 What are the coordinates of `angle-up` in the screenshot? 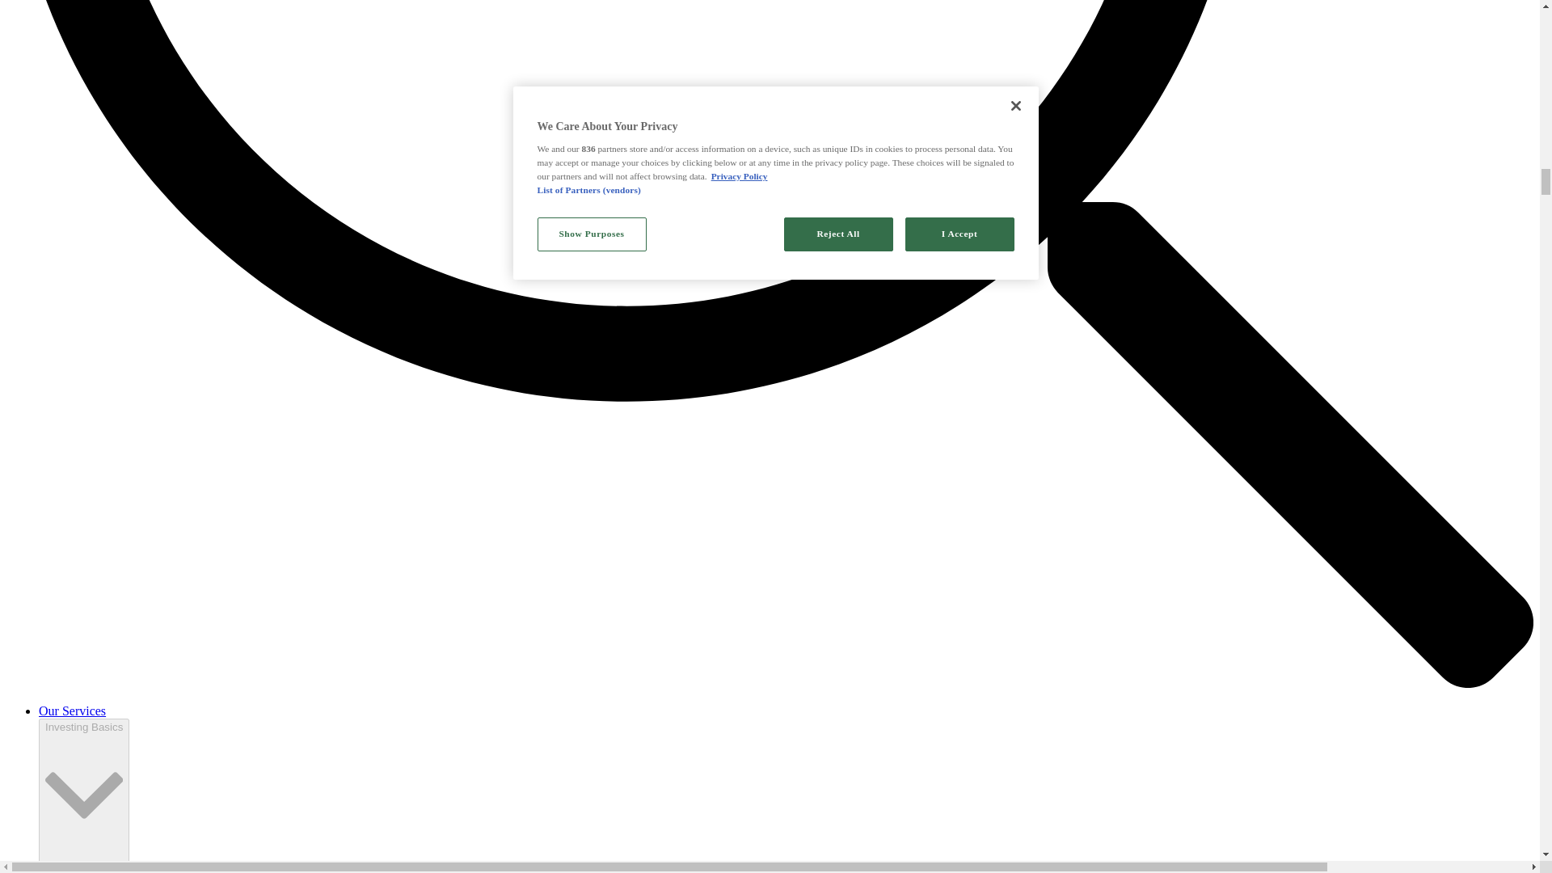 It's located at (83, 867).